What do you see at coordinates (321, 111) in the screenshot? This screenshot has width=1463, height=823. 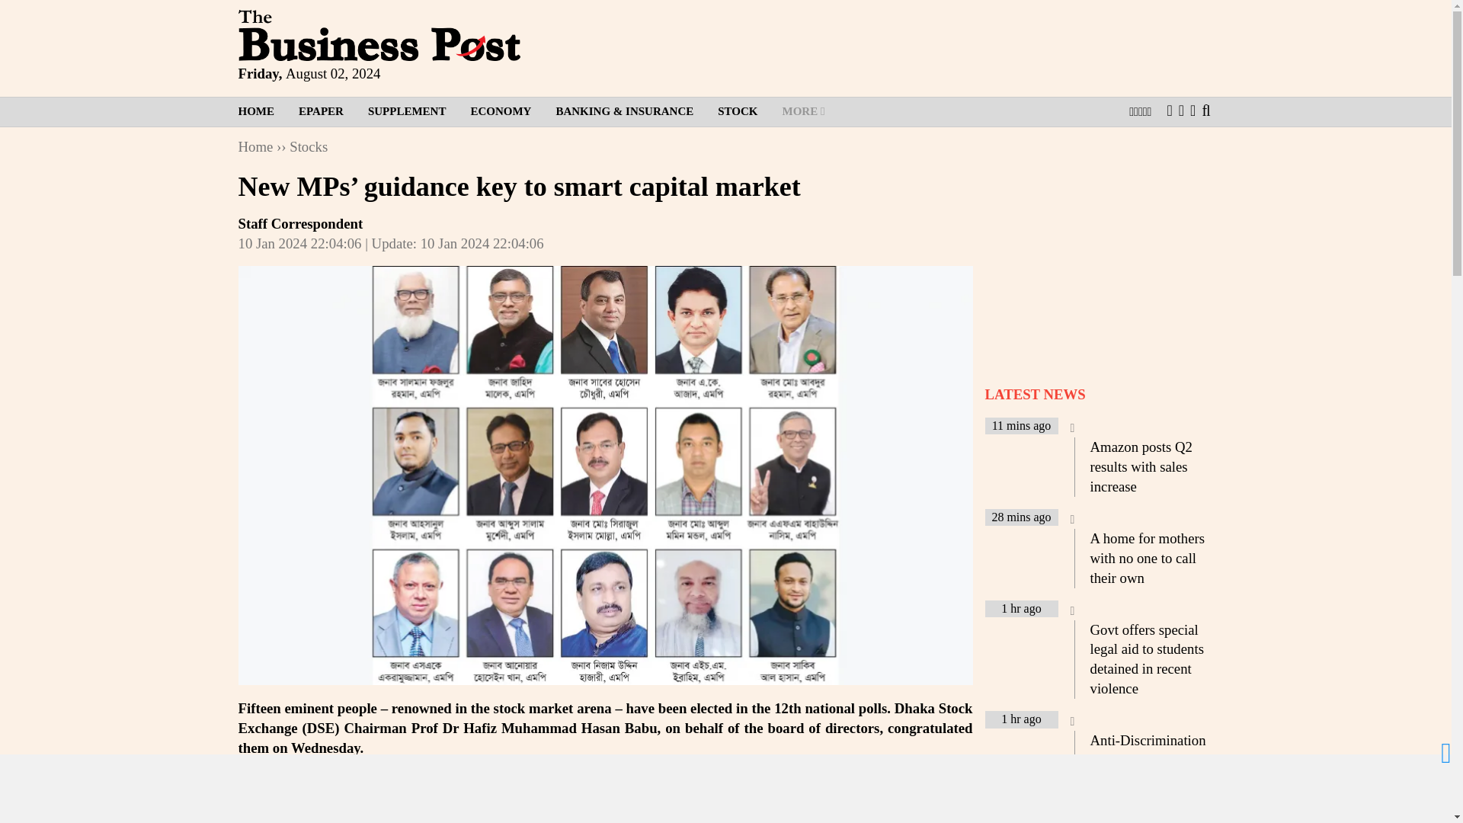 I see `EPAPER` at bounding box center [321, 111].